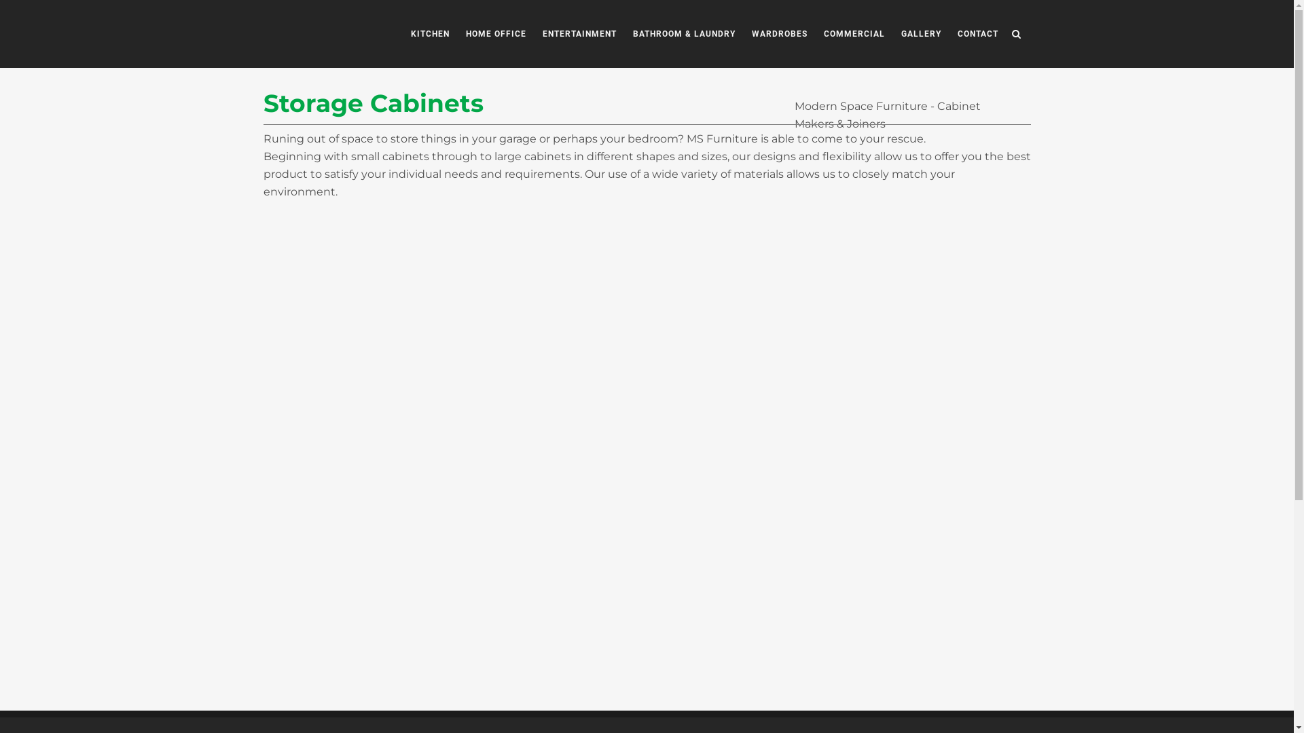 This screenshot has height=733, width=1304. What do you see at coordinates (978, 34) in the screenshot?
I see `CONTACT` at bounding box center [978, 34].